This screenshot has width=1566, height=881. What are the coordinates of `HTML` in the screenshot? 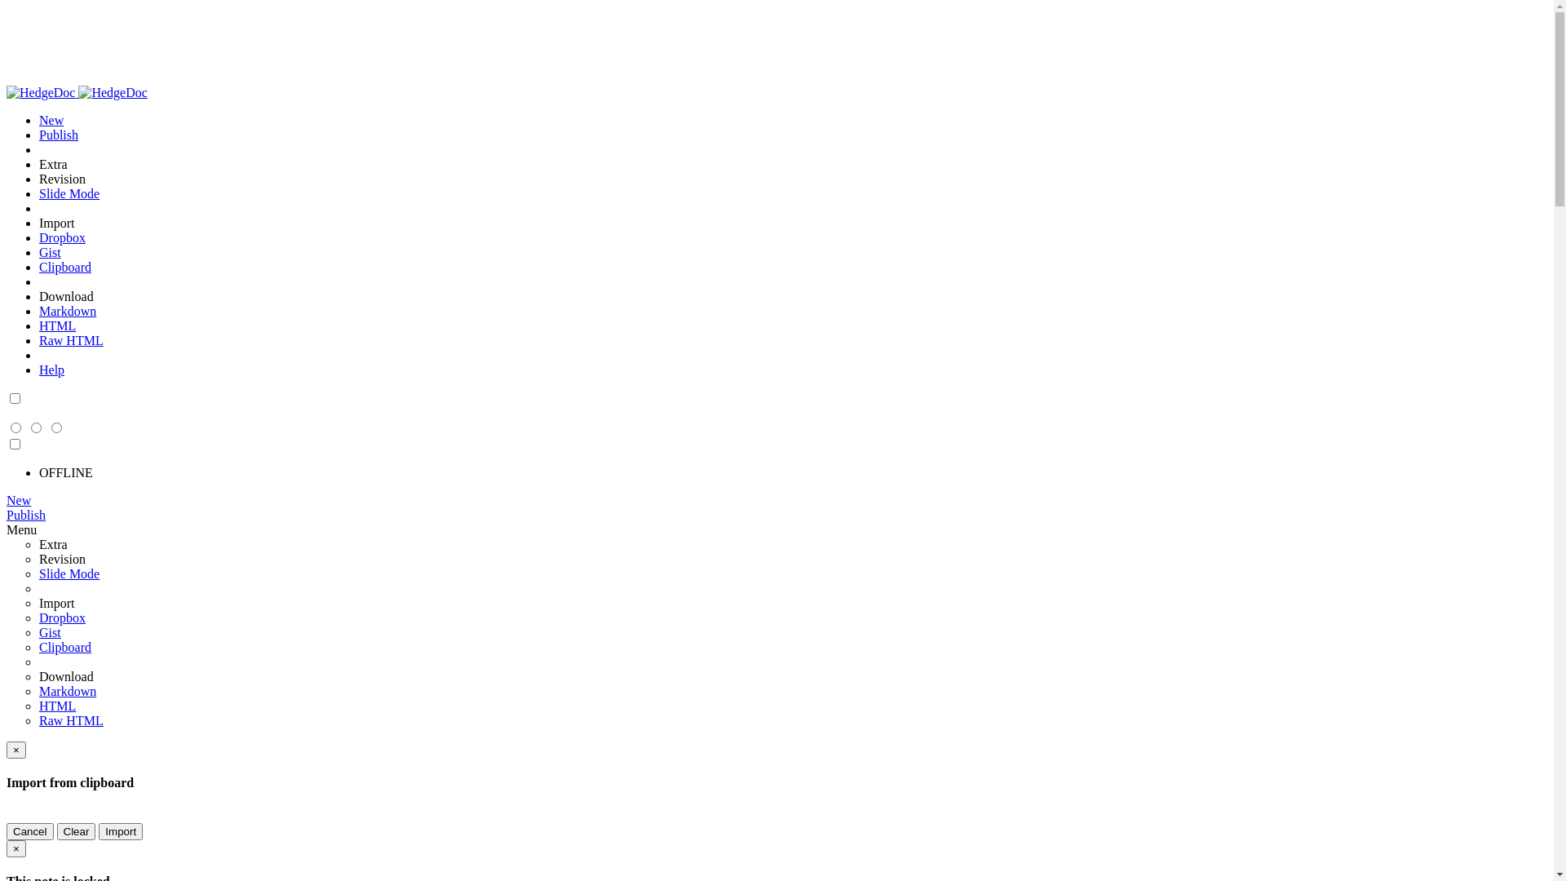 It's located at (57, 706).